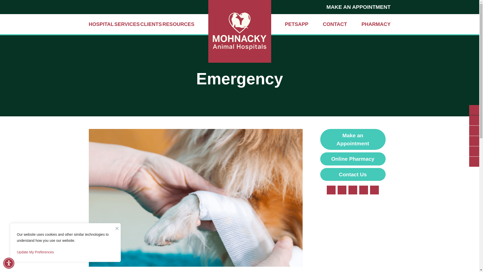  I want to click on Update My Preferences, so click(65, 252).